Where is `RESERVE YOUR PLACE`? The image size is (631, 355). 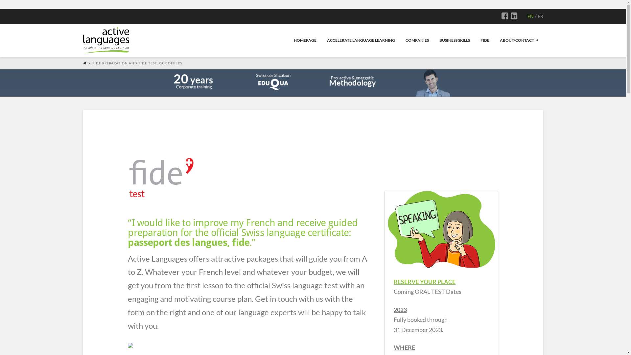
RESERVE YOUR PLACE is located at coordinates (425, 282).